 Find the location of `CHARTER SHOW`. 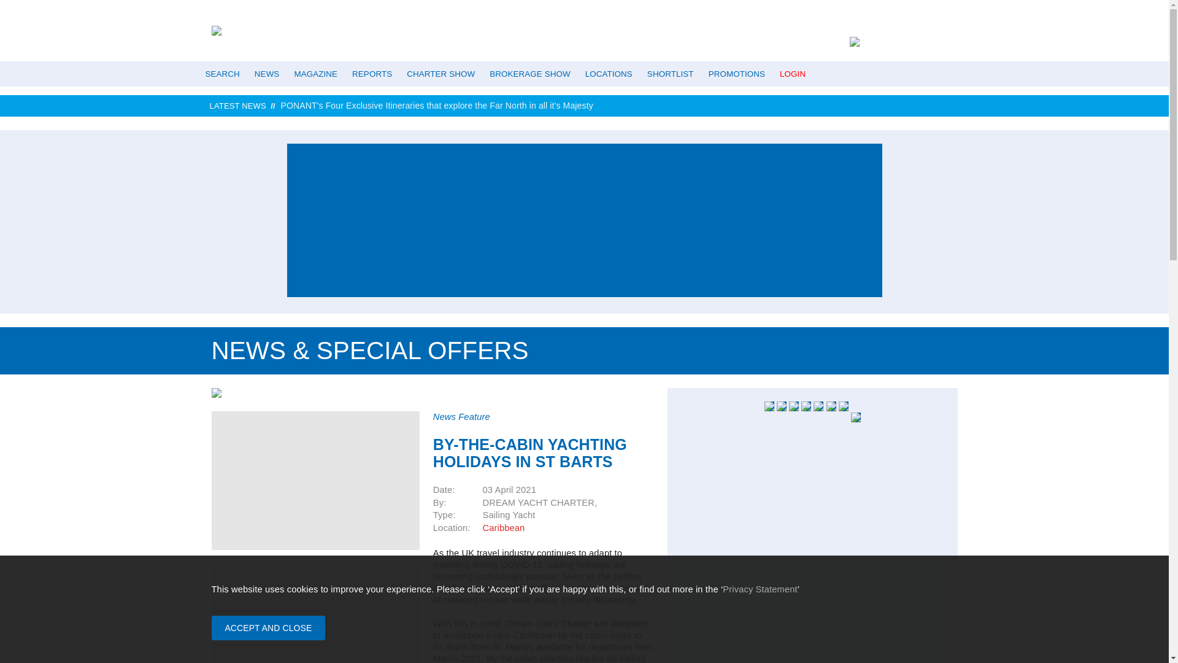

CHARTER SHOW is located at coordinates (441, 74).